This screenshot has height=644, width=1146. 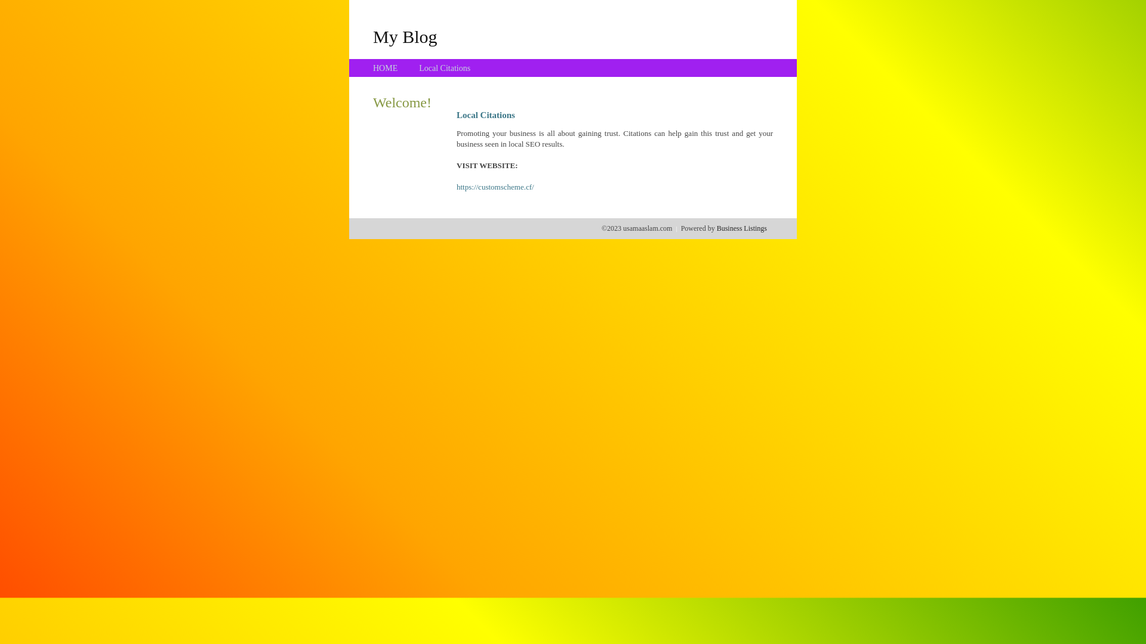 I want to click on HOME, so click(x=386, y=68).